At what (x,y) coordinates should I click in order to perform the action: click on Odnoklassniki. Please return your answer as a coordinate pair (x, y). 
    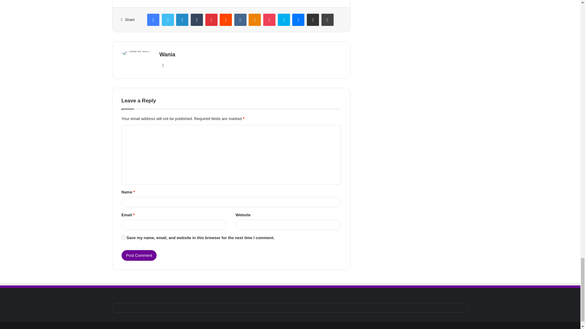
    Looking at the image, I should click on (255, 20).